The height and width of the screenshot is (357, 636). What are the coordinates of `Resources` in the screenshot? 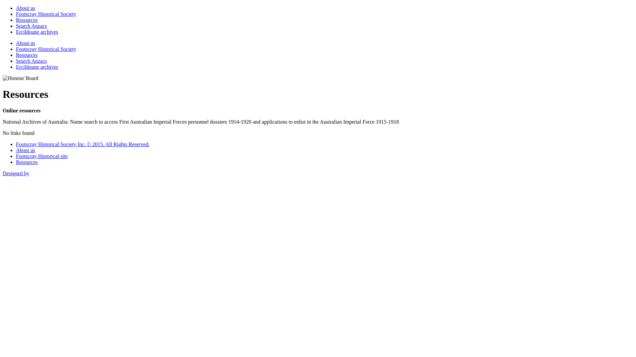 It's located at (27, 20).